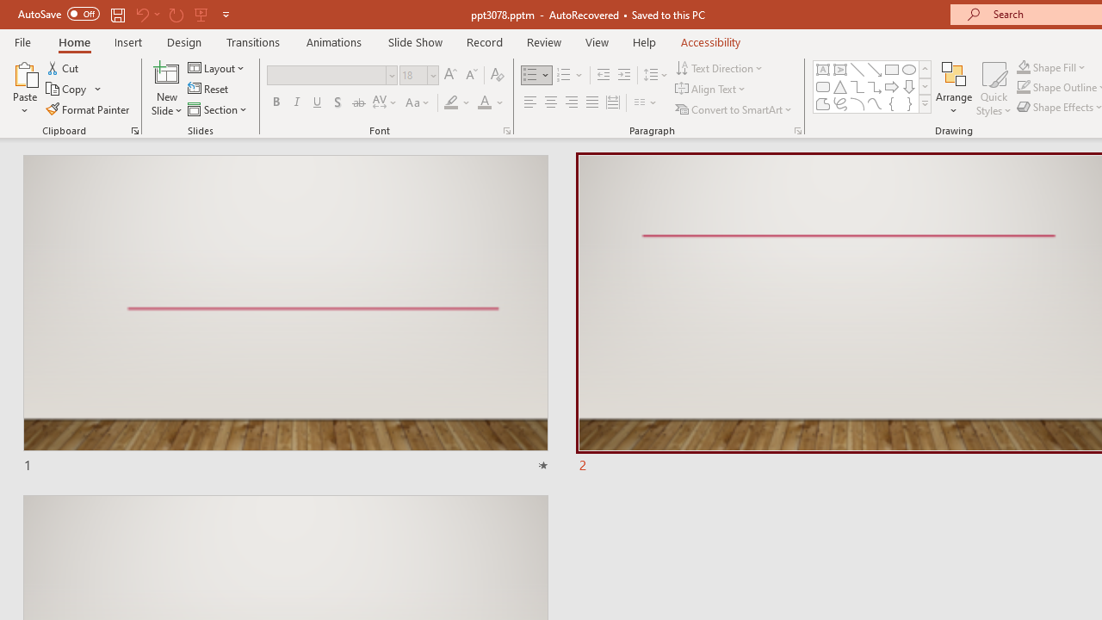 The width and height of the screenshot is (1102, 620). What do you see at coordinates (734, 108) in the screenshot?
I see `Convert to SmartArt` at bounding box center [734, 108].